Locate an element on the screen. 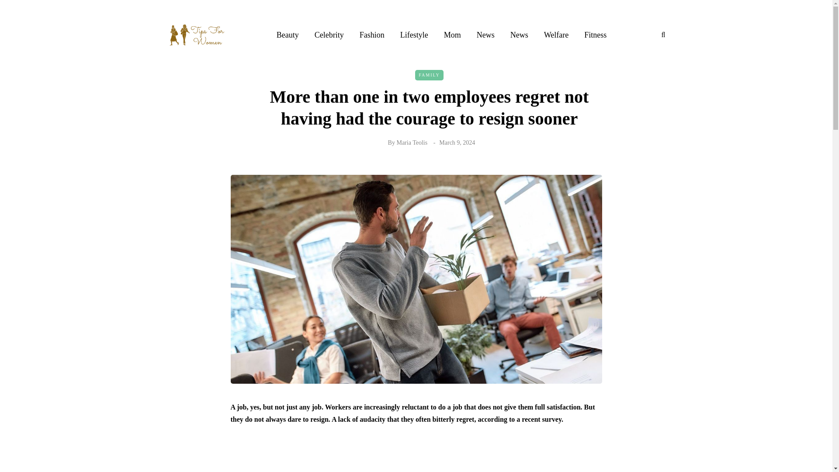 The width and height of the screenshot is (839, 472). Fitness is located at coordinates (595, 35).